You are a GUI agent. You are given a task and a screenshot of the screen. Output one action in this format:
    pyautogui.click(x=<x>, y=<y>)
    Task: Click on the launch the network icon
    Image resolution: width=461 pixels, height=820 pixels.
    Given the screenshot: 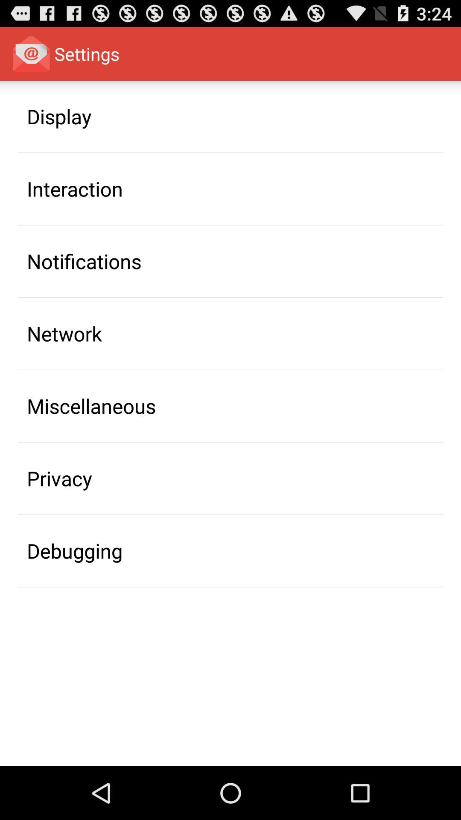 What is the action you would take?
    pyautogui.click(x=64, y=334)
    